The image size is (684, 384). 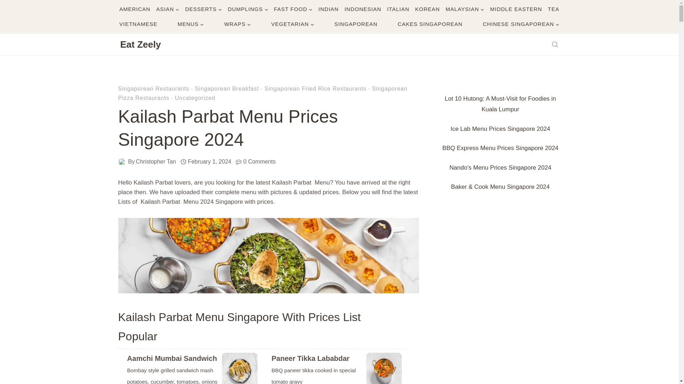 What do you see at coordinates (248, 9) in the screenshot?
I see `DUMPLINGS` at bounding box center [248, 9].